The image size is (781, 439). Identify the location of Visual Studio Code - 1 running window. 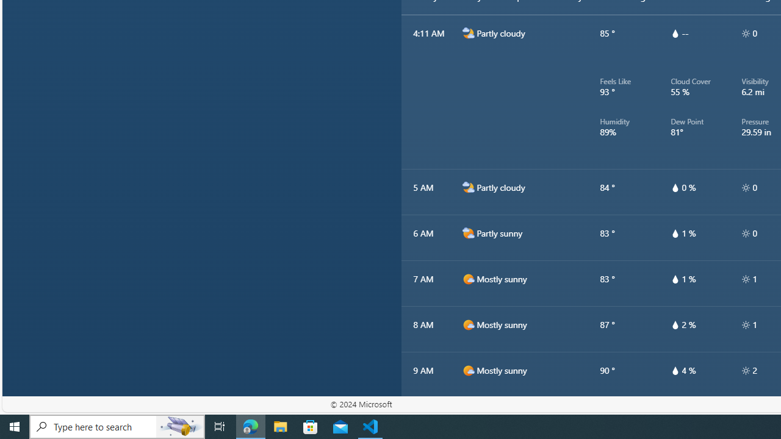
(370, 427).